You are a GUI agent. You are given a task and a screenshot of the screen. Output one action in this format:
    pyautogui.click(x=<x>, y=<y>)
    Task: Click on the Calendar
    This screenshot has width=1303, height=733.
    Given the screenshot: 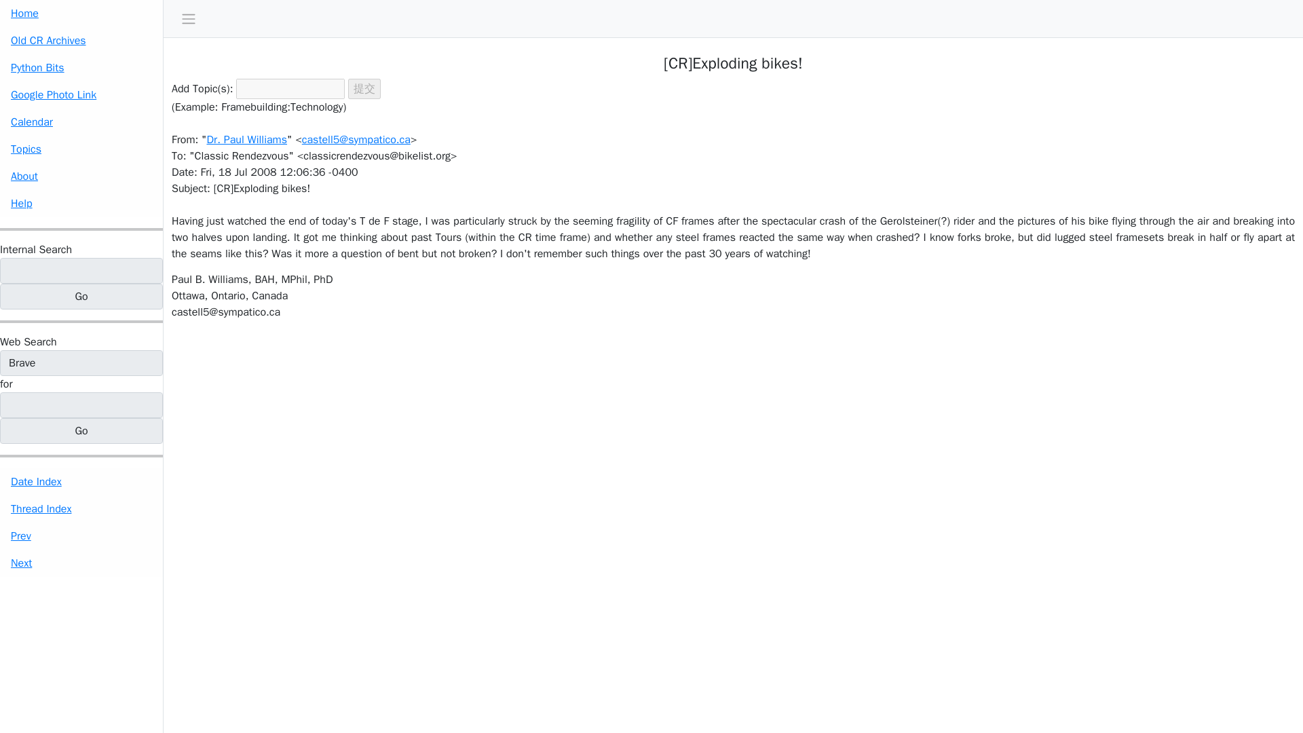 What is the action you would take?
    pyautogui.click(x=81, y=121)
    